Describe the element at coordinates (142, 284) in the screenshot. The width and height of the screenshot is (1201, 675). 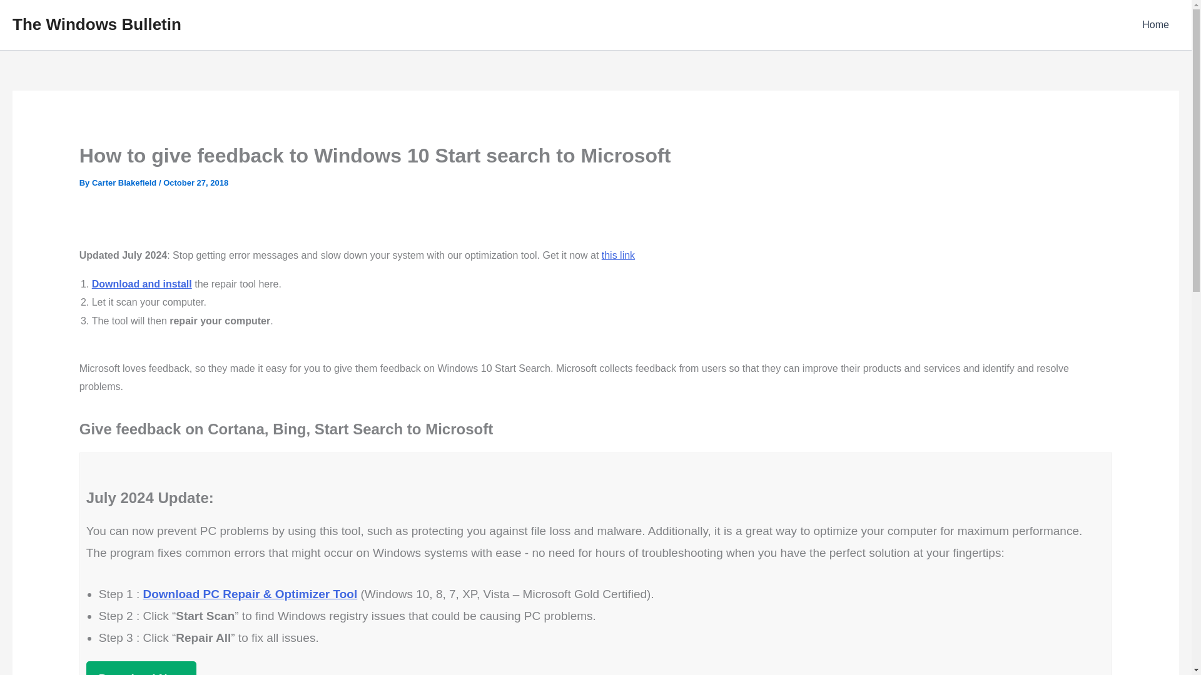
I see `Download and install` at that location.